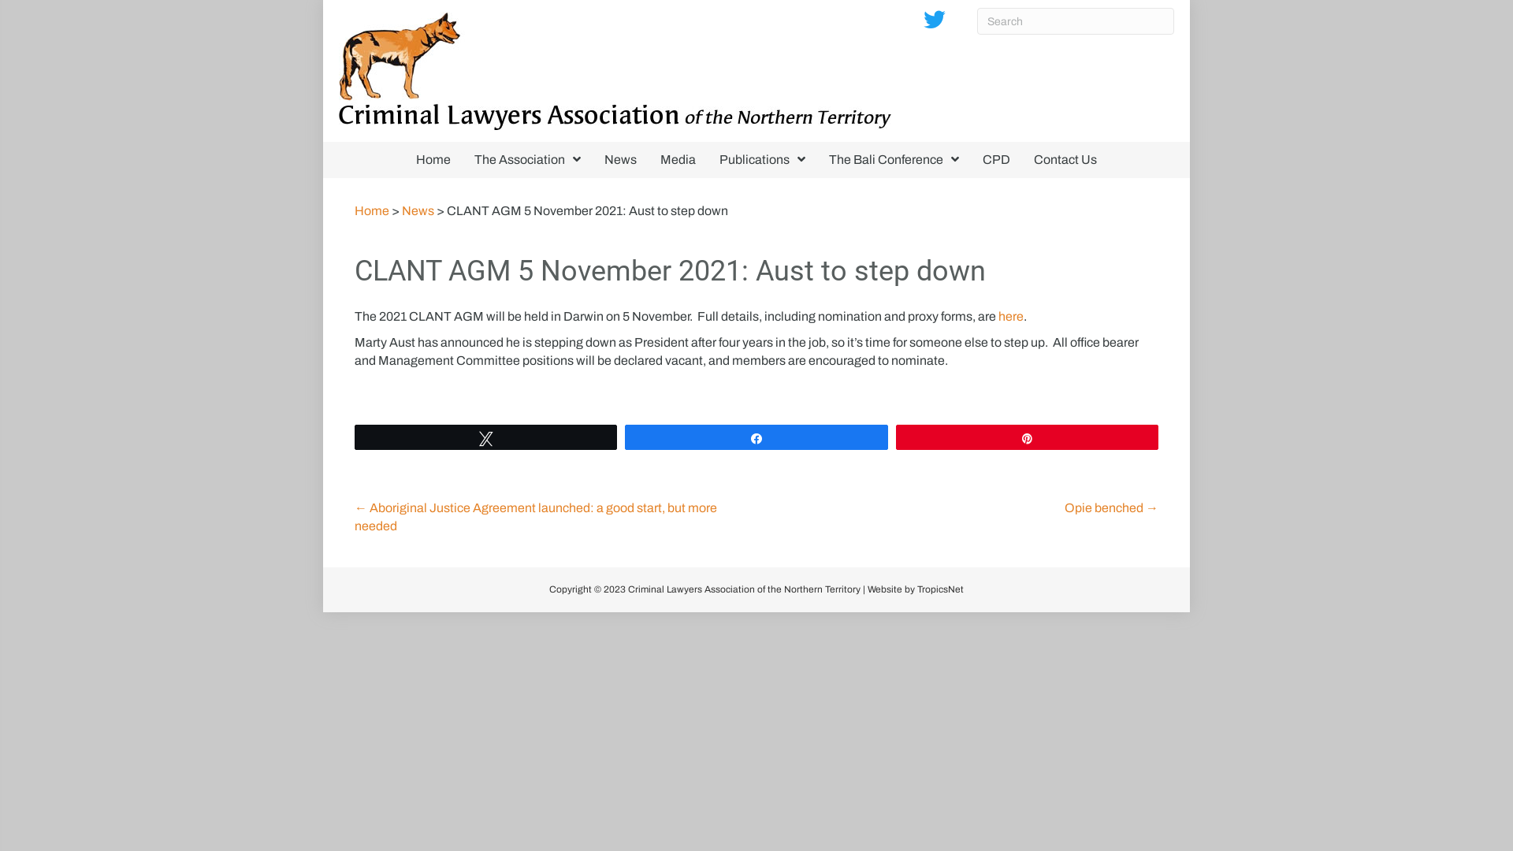 The image size is (1513, 851). Describe the element at coordinates (894, 160) in the screenshot. I see `The Bali Conference` at that location.